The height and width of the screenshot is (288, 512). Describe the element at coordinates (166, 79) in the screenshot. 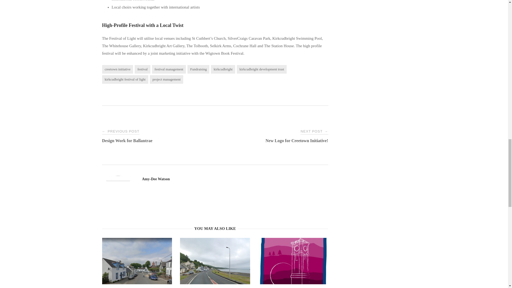

I see `project management` at that location.